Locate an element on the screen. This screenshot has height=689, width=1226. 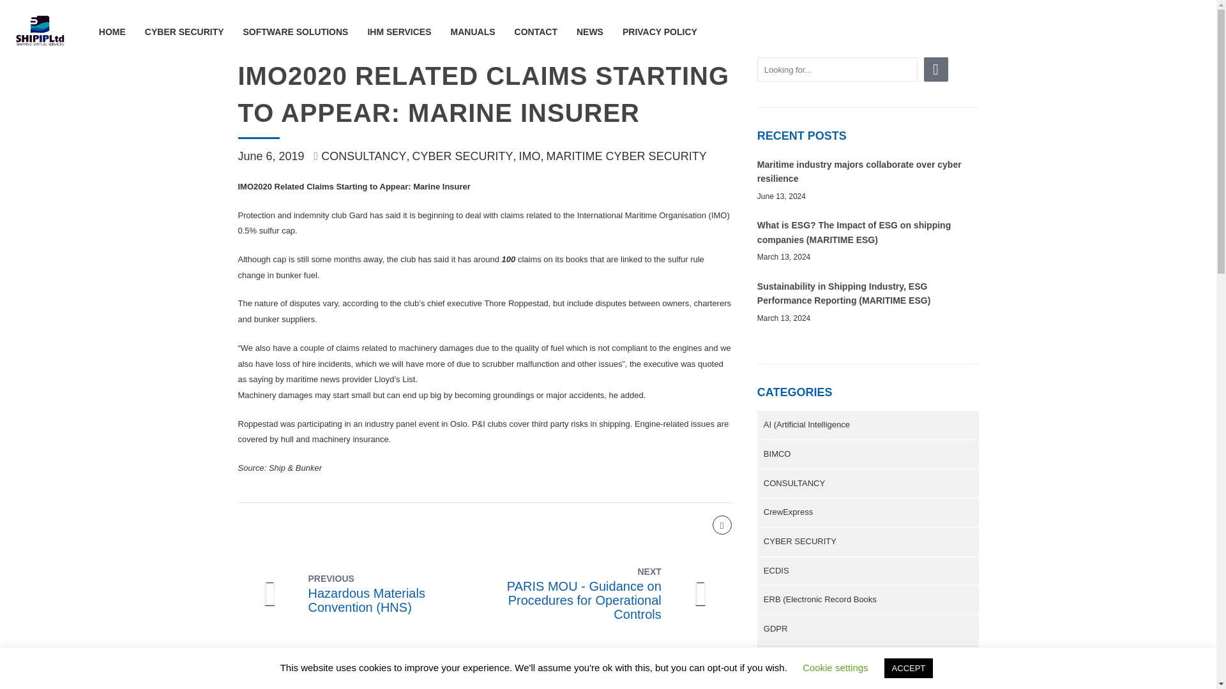
IMO is located at coordinates (533, 156).